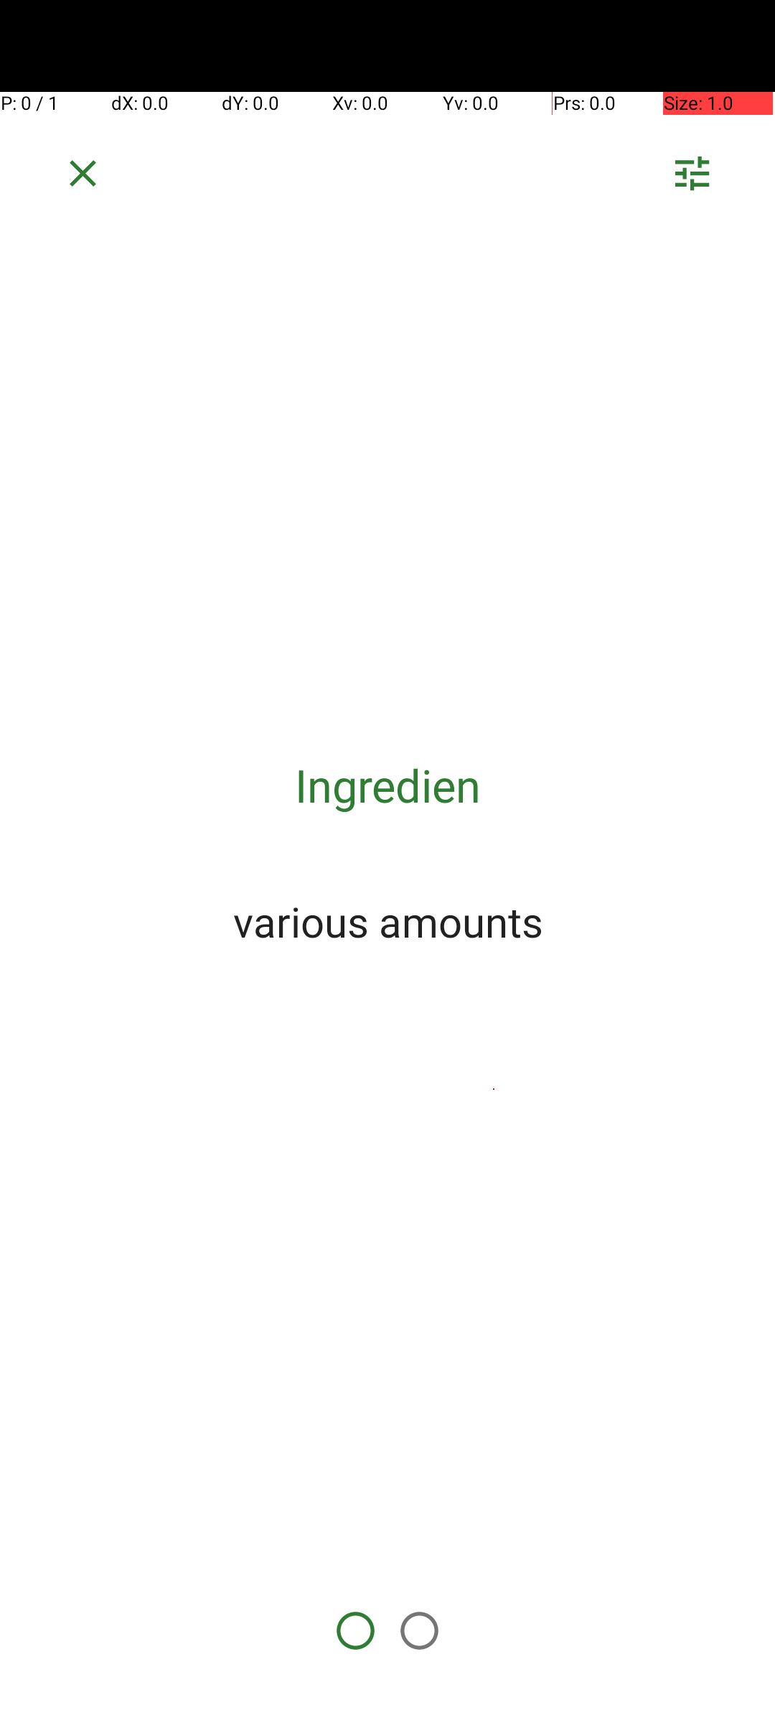  What do you see at coordinates (387, 921) in the screenshot?
I see `various amounts` at bounding box center [387, 921].